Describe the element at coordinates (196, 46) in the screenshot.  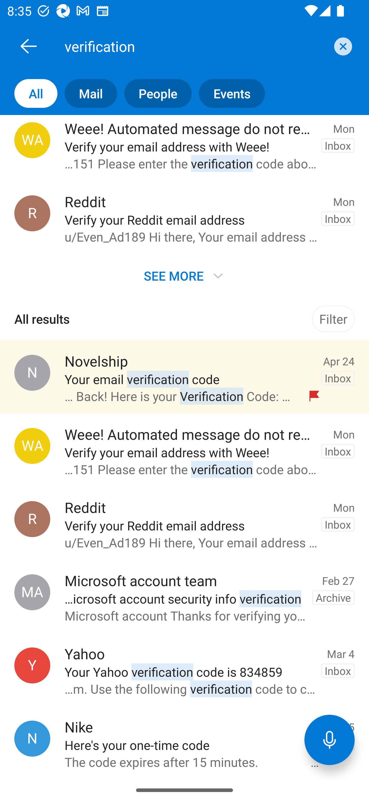
I see `verification` at that location.